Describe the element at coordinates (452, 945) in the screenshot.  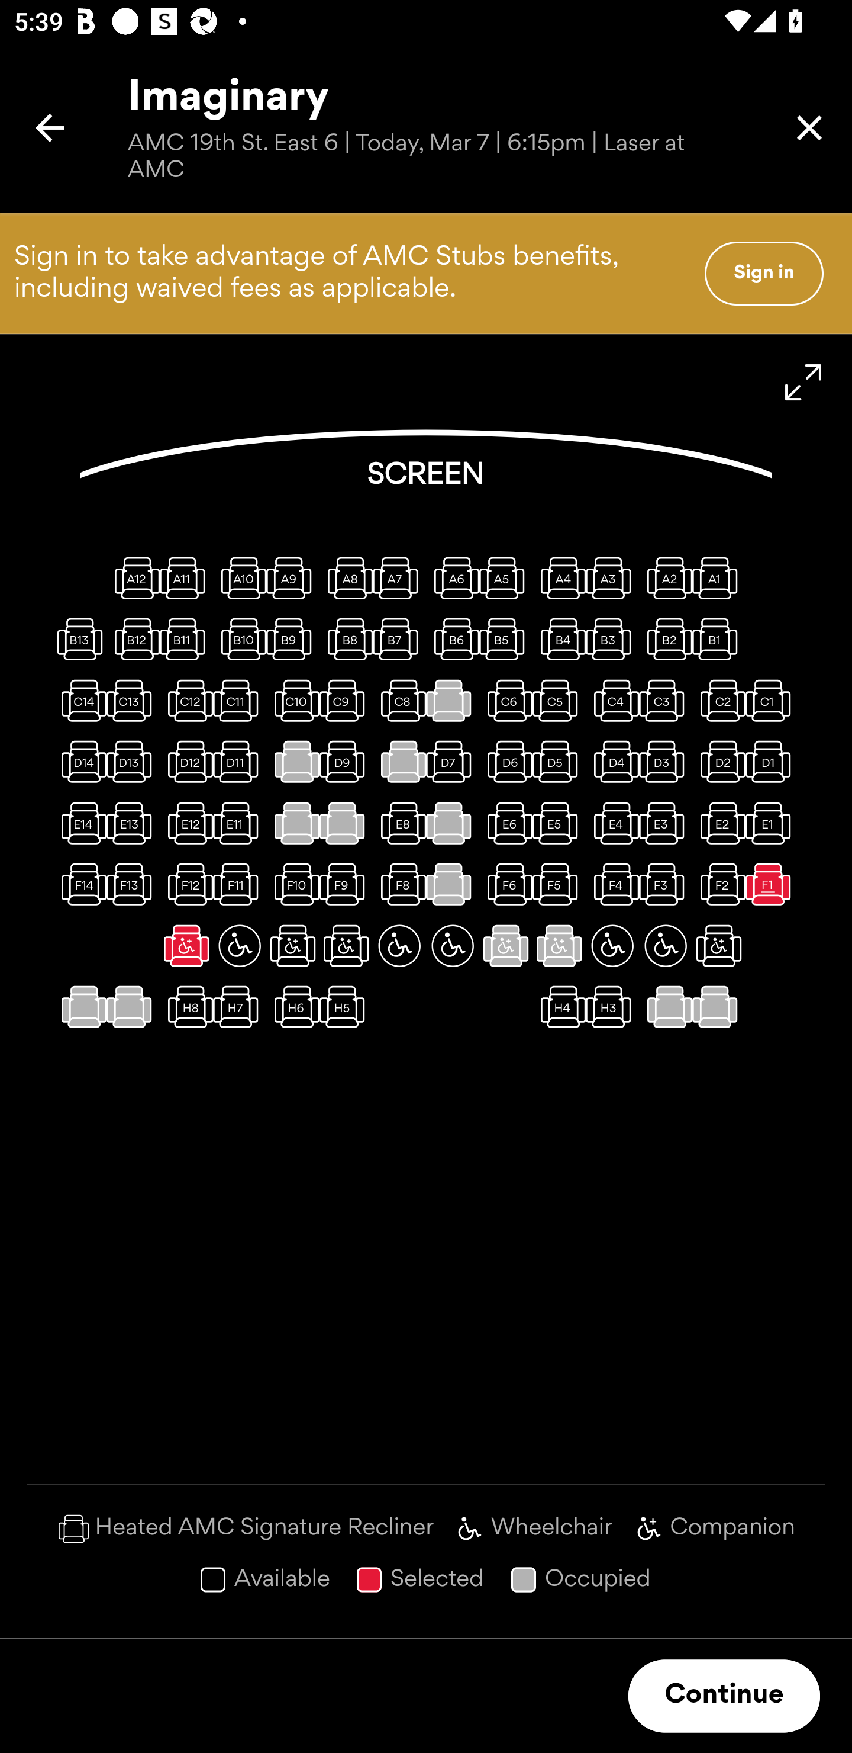
I see `G6, Wheelchair space, available` at that location.